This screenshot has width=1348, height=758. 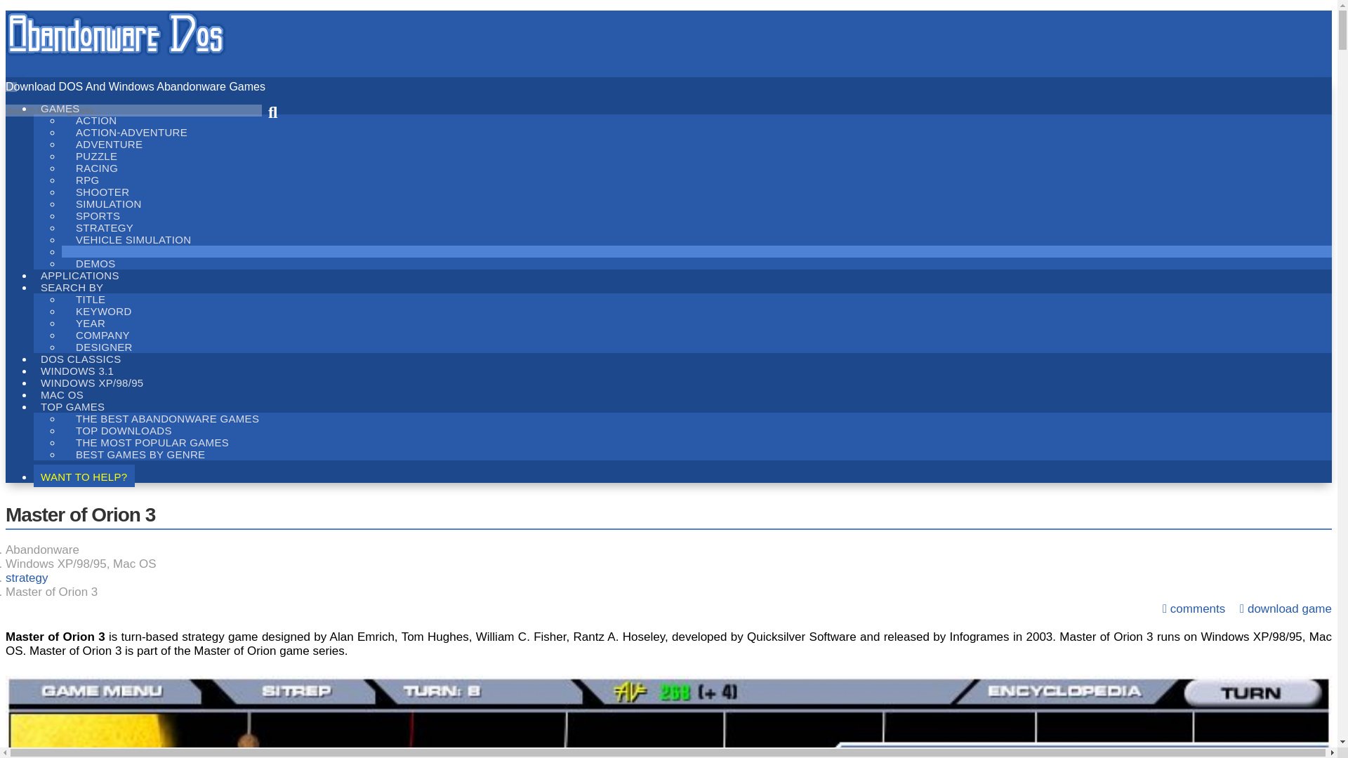 What do you see at coordinates (131, 132) in the screenshot?
I see `ACTION-ADVENTURE` at bounding box center [131, 132].